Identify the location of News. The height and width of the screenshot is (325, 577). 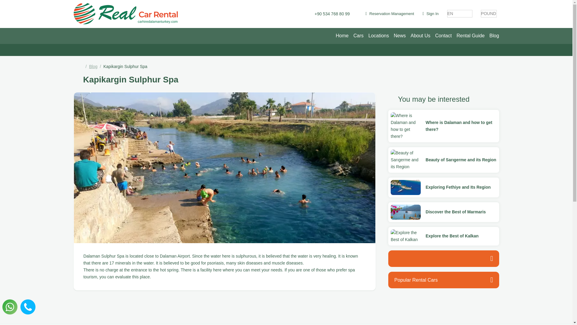
(399, 36).